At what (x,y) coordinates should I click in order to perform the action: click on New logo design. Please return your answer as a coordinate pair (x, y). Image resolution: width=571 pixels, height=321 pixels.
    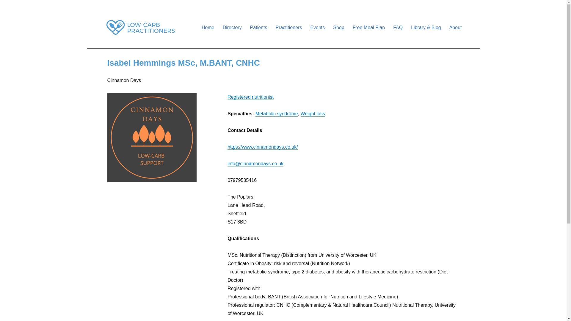
    Looking at the image, I should click on (152, 138).